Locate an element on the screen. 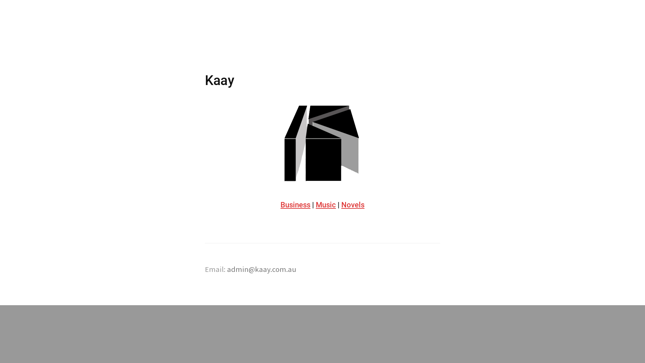 The image size is (645, 363). Music is located at coordinates (326, 205).